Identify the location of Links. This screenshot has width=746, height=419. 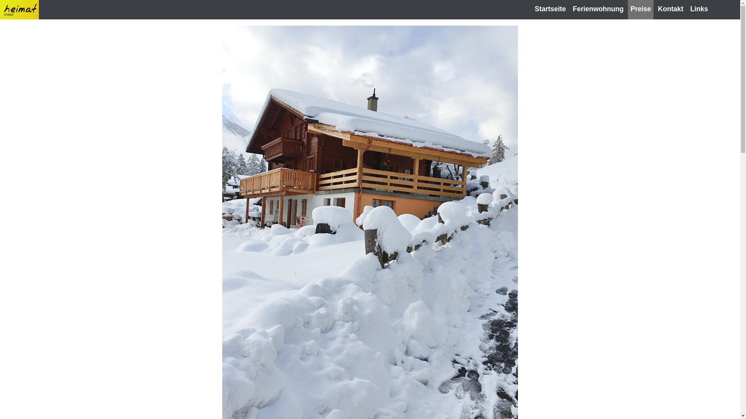
(699, 9).